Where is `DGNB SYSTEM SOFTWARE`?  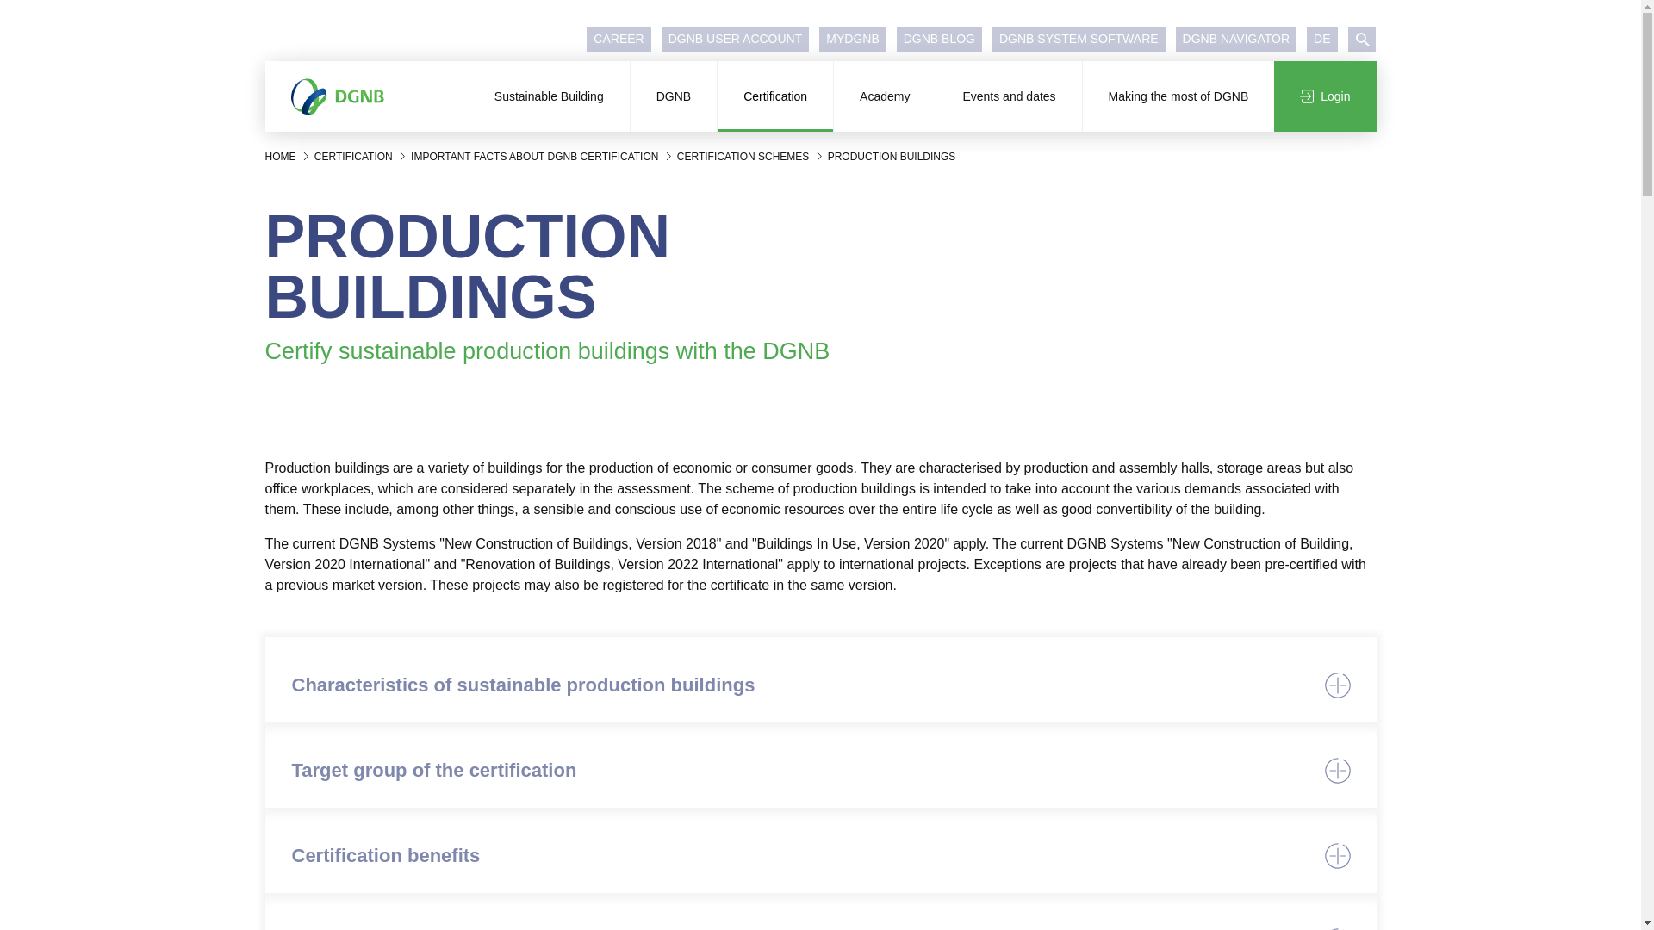
DGNB SYSTEM SOFTWARE is located at coordinates (1079, 40).